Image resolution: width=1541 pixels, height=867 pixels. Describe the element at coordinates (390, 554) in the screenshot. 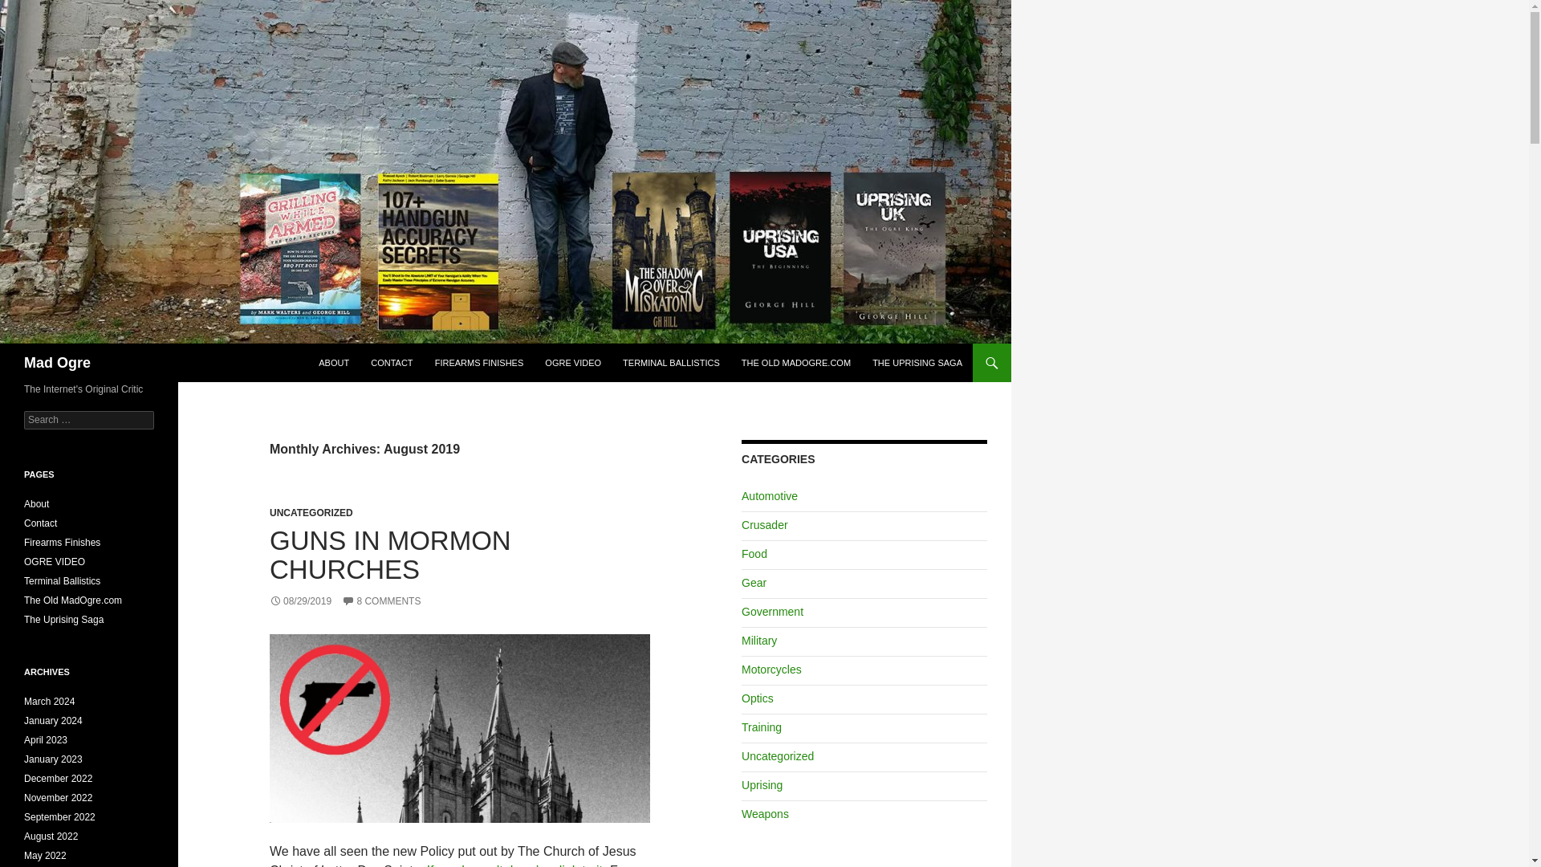

I see `GUNS IN MORMON CHURCHES` at that location.